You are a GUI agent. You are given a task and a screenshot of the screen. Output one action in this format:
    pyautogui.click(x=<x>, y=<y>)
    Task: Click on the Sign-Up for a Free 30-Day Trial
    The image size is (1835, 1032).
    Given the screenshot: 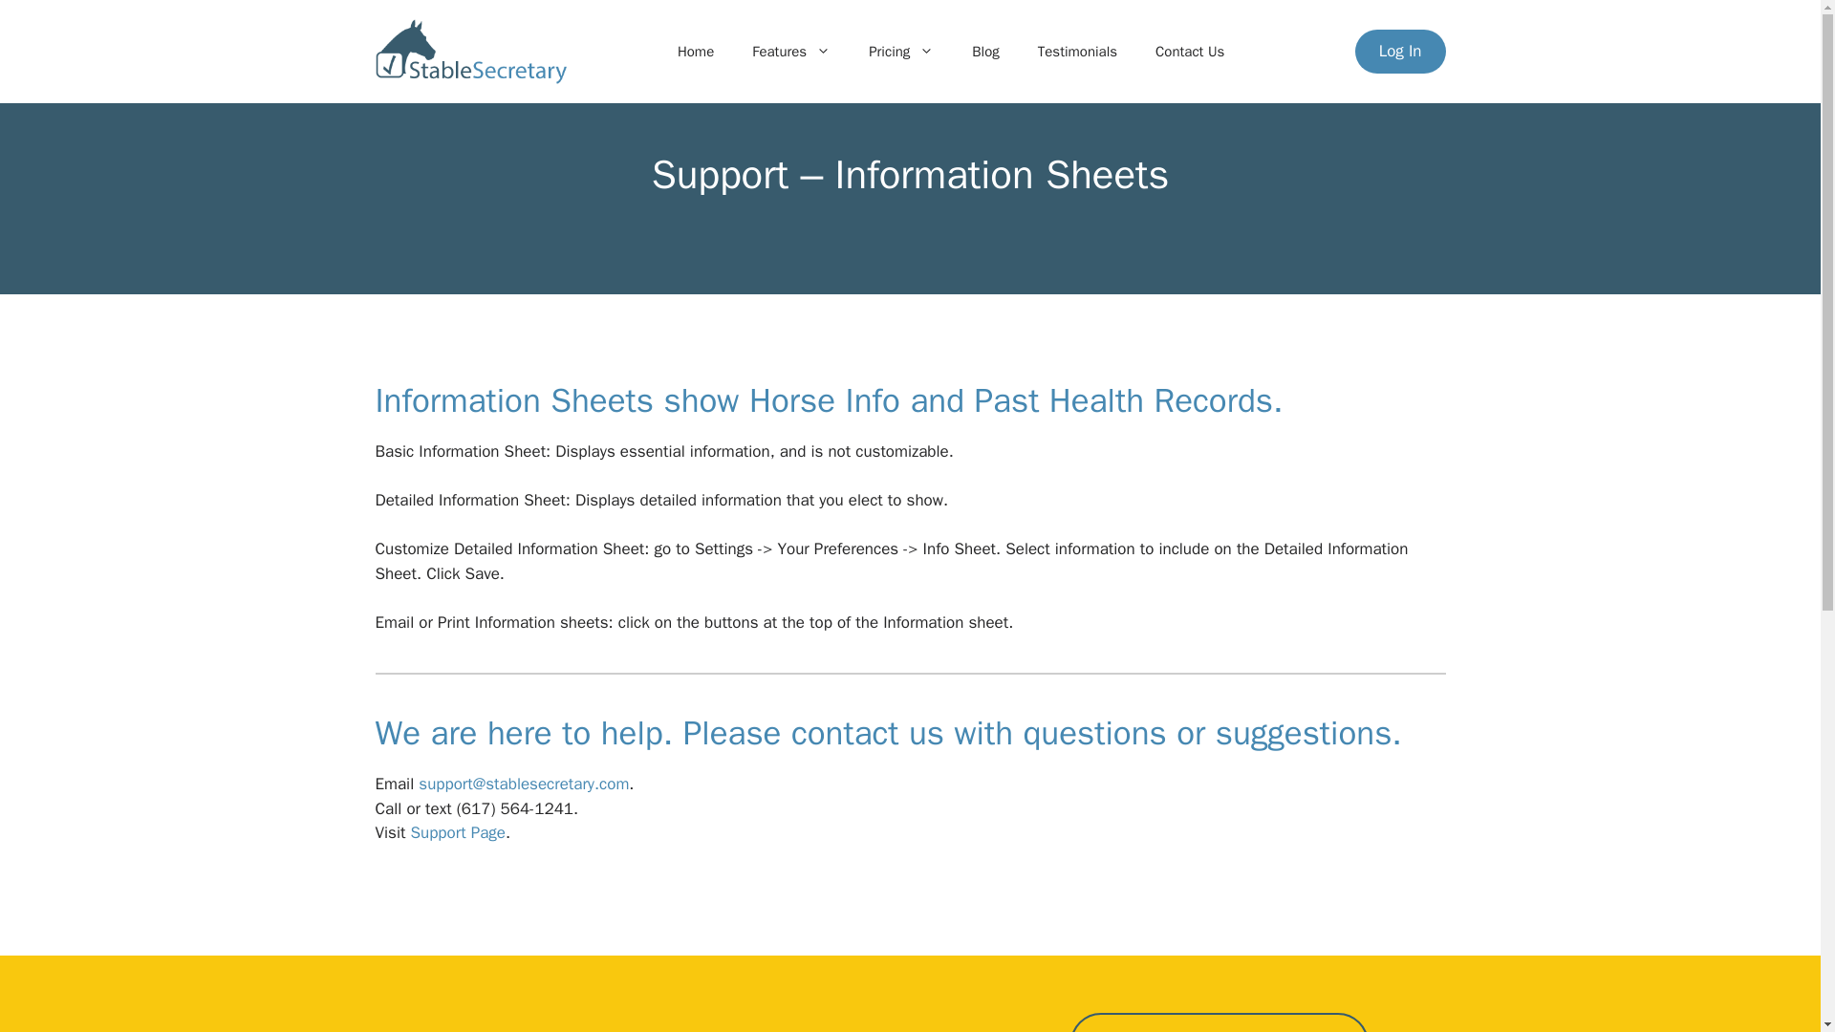 What is the action you would take?
    pyautogui.click(x=1220, y=1022)
    